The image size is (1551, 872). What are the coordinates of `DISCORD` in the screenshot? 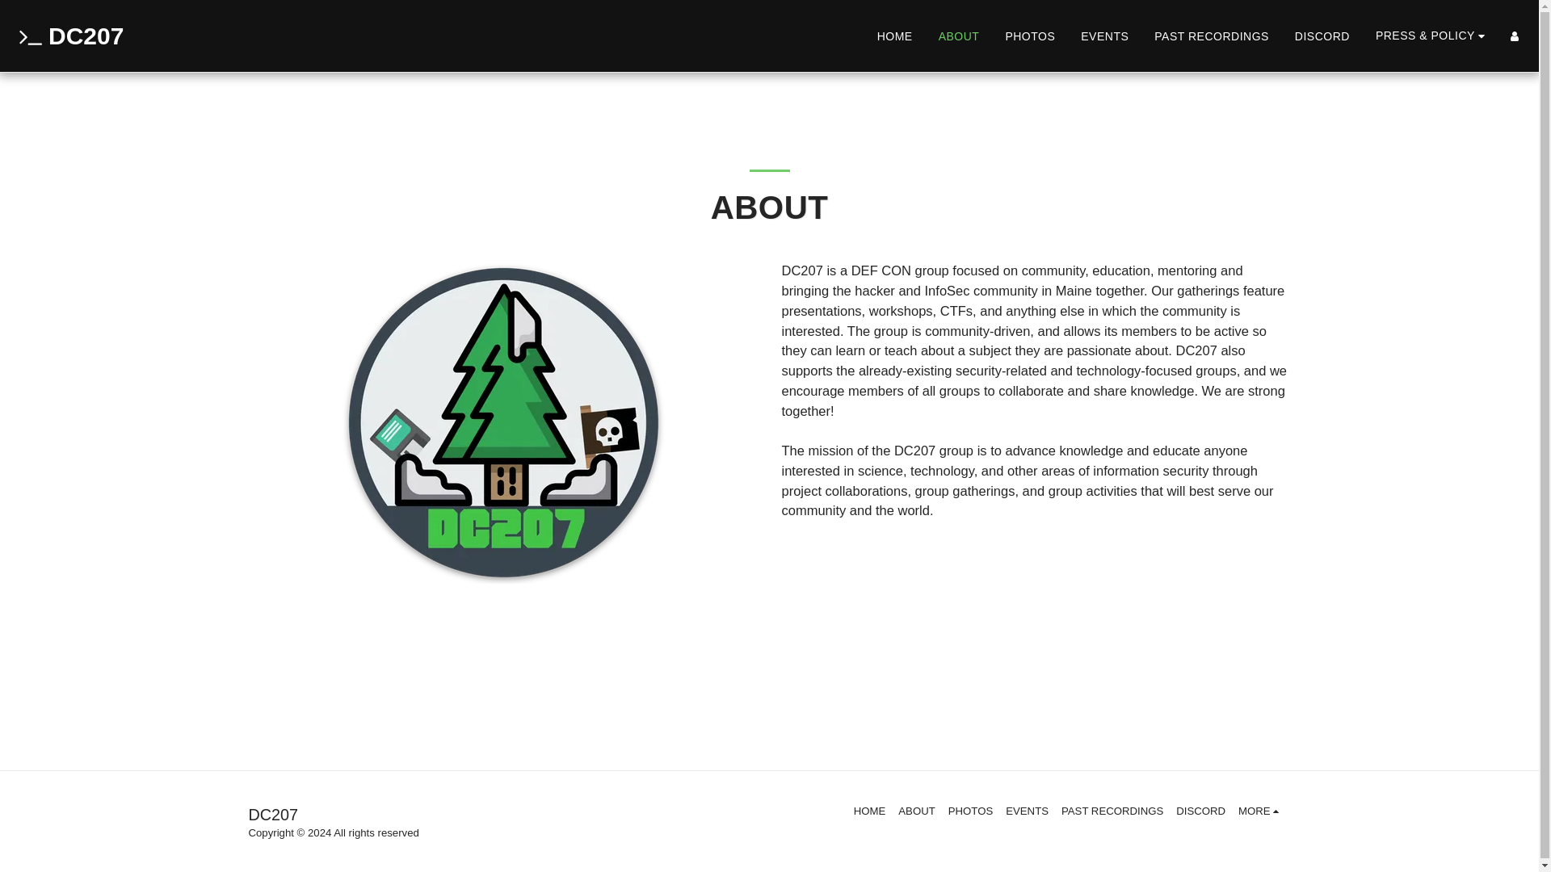 It's located at (1200, 811).